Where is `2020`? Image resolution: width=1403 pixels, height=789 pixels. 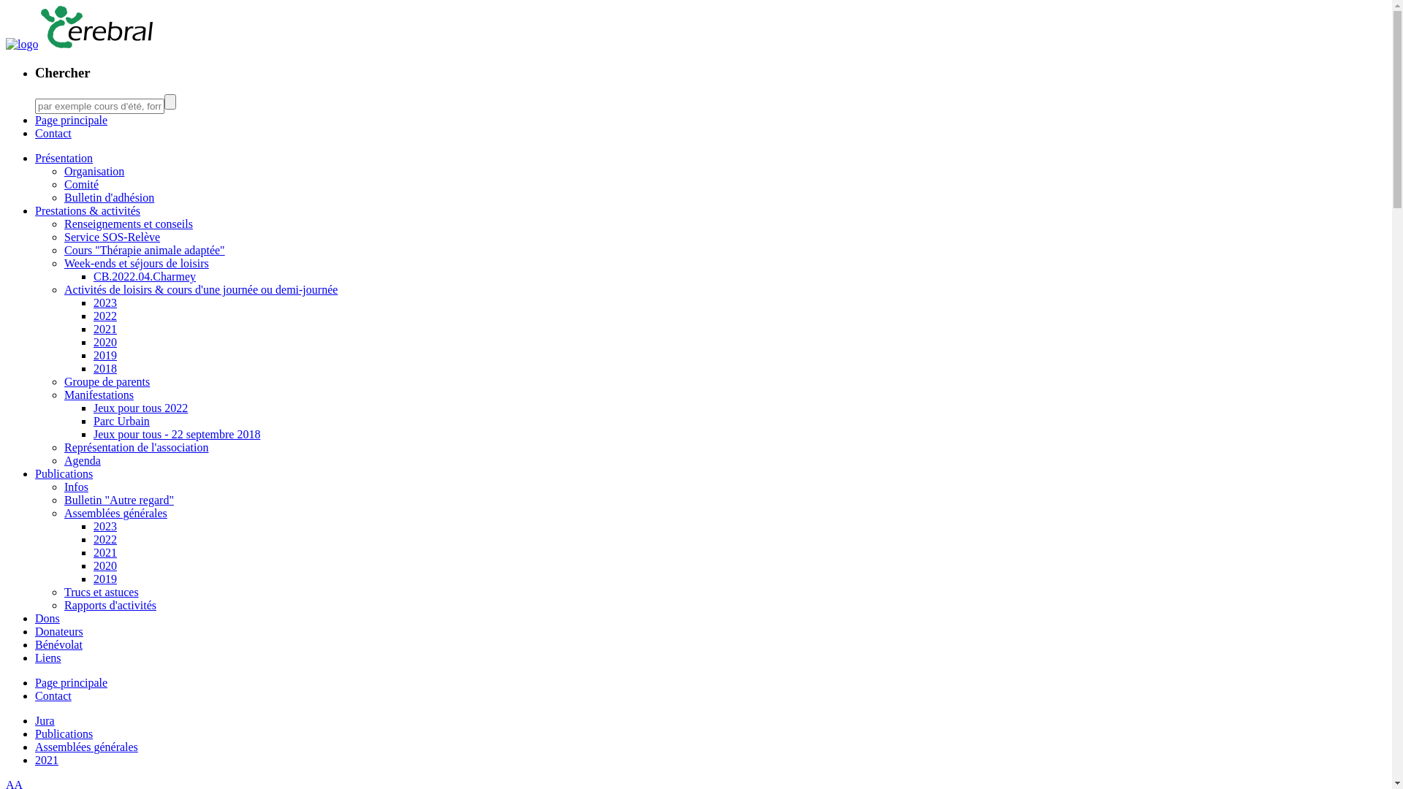 2020 is located at coordinates (105, 342).